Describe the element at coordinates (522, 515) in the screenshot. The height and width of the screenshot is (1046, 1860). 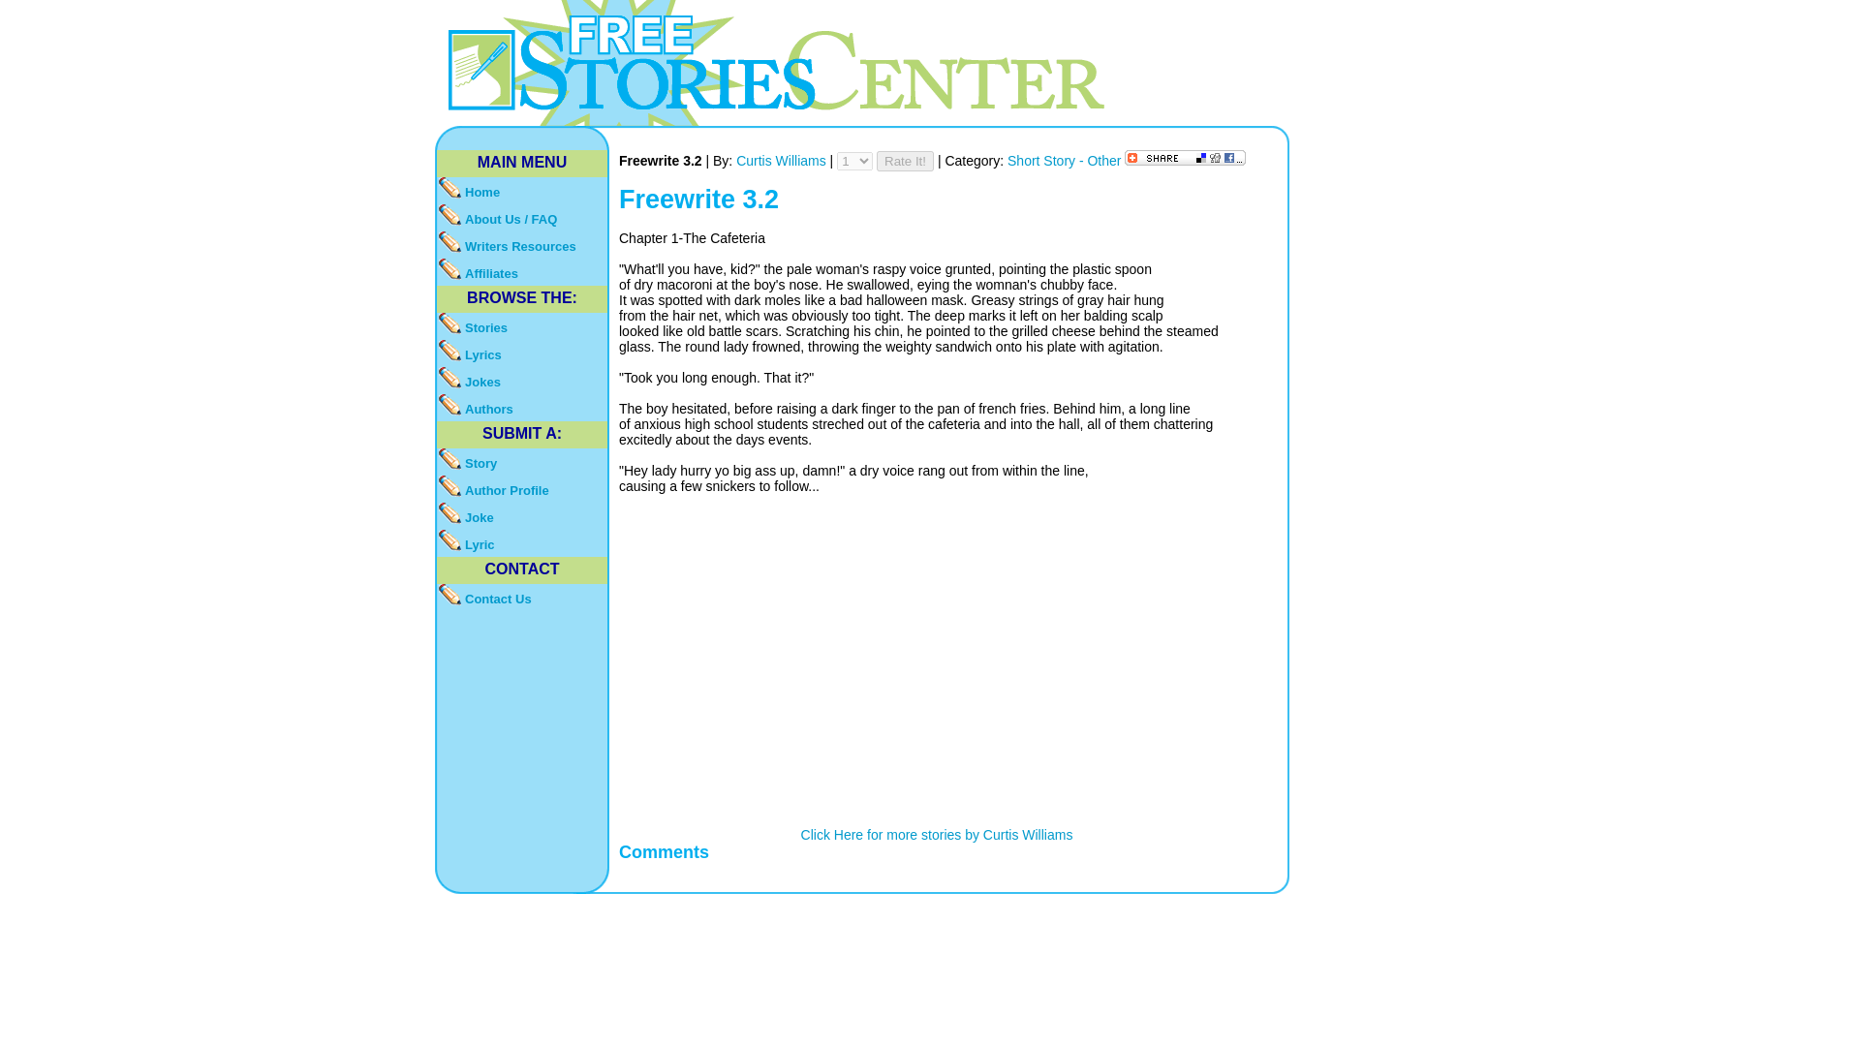
I see `Joke` at that location.